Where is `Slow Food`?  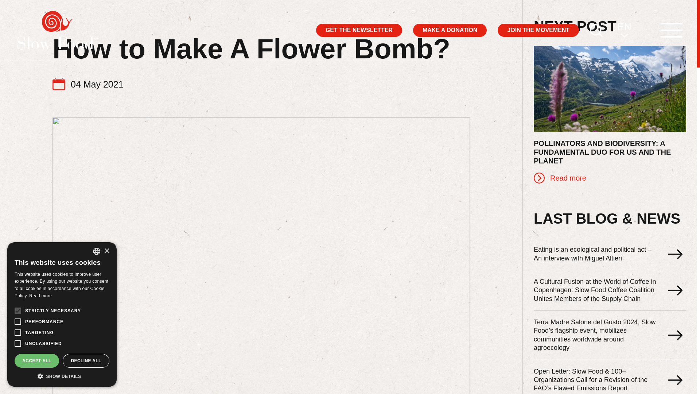 Slow Food is located at coordinates (58, 30).